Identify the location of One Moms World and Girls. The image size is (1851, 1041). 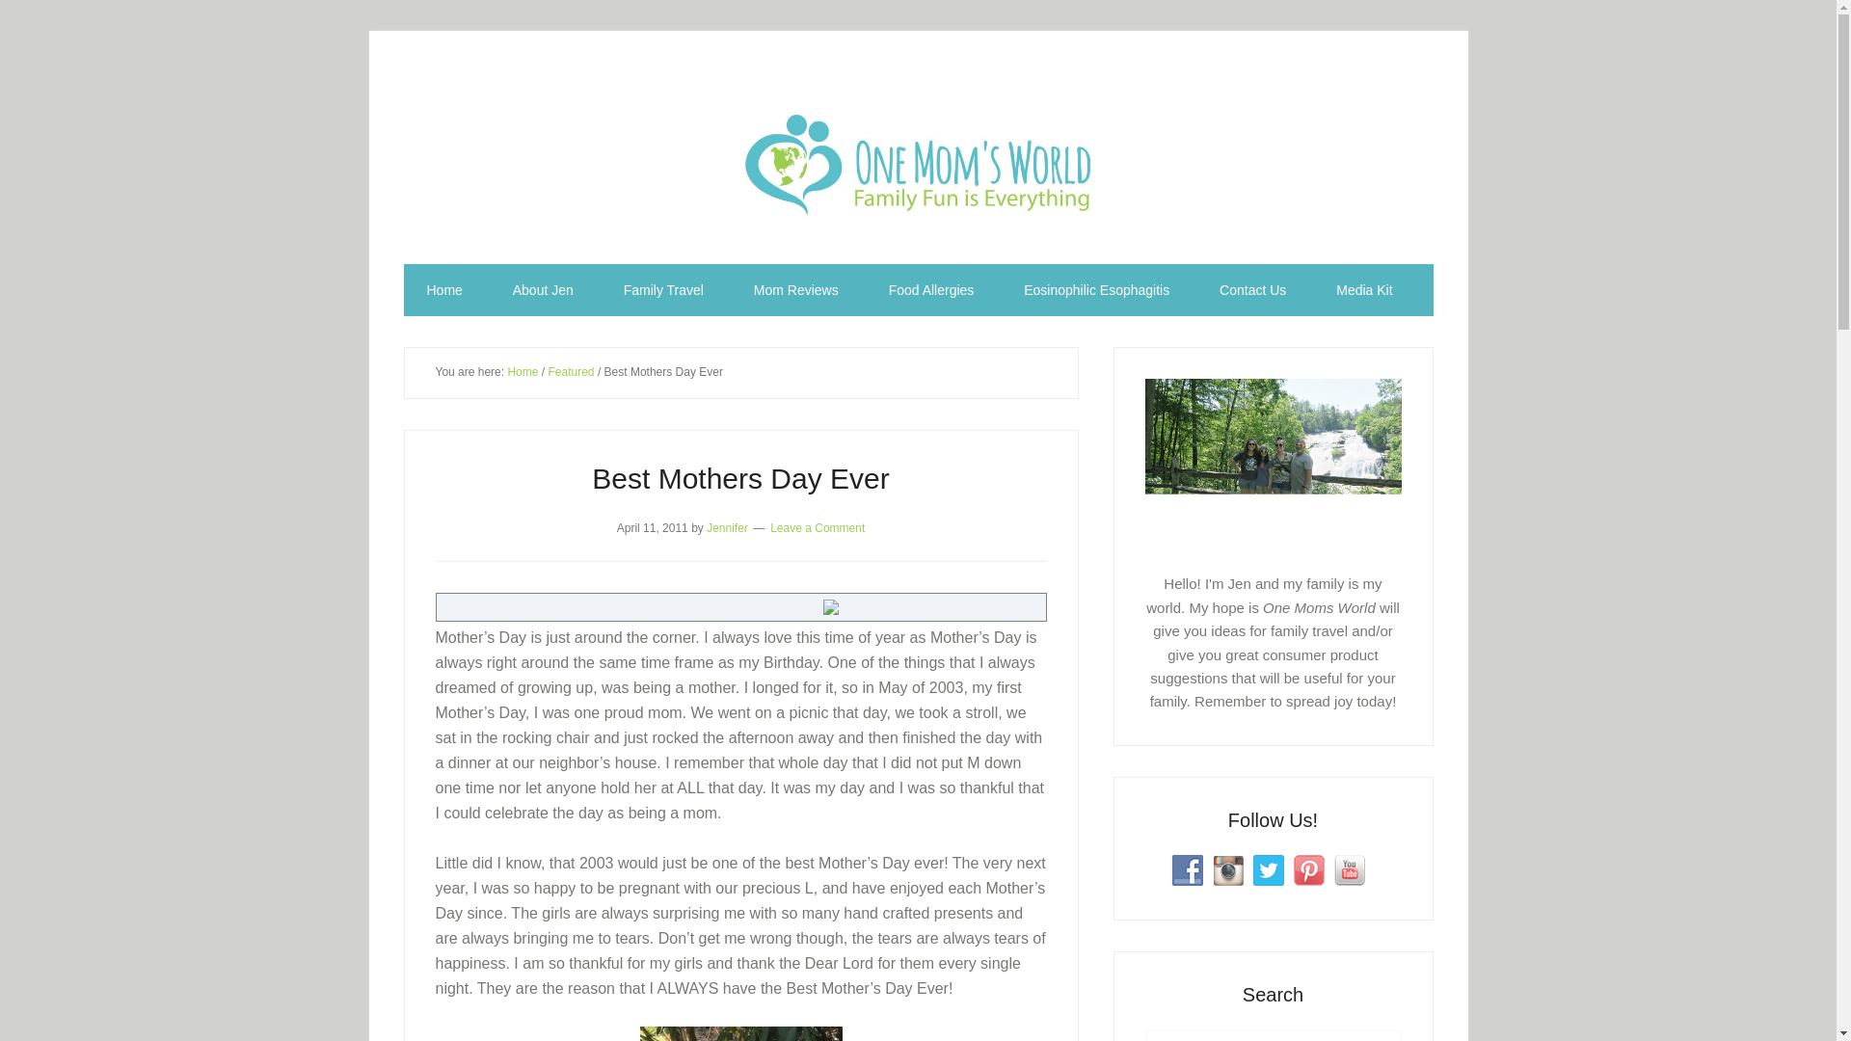
(740, 1033).